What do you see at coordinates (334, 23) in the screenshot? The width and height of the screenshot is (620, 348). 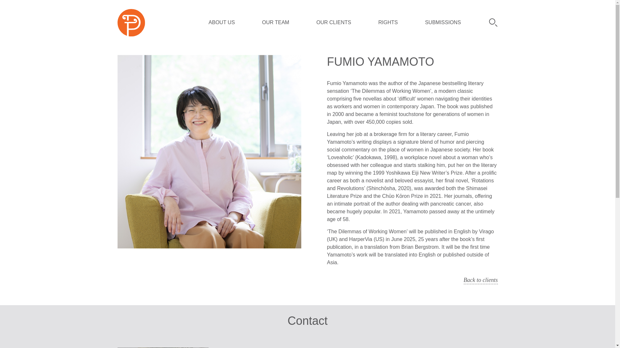 I see `SUBMISSIONS` at bounding box center [334, 23].